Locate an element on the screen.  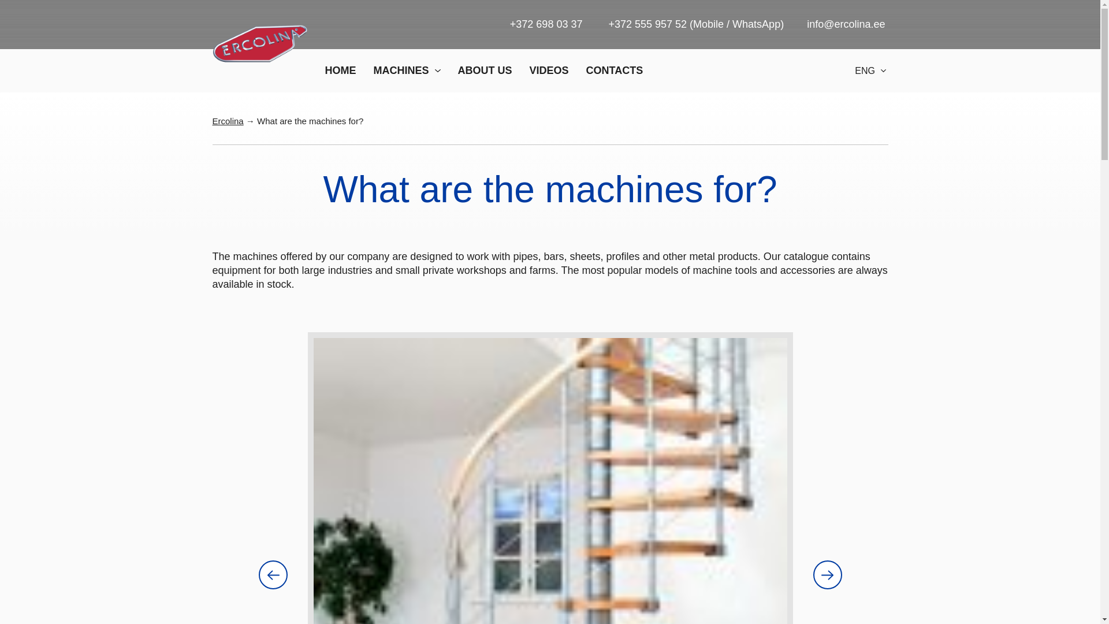
ABOUT US is located at coordinates (485, 70).